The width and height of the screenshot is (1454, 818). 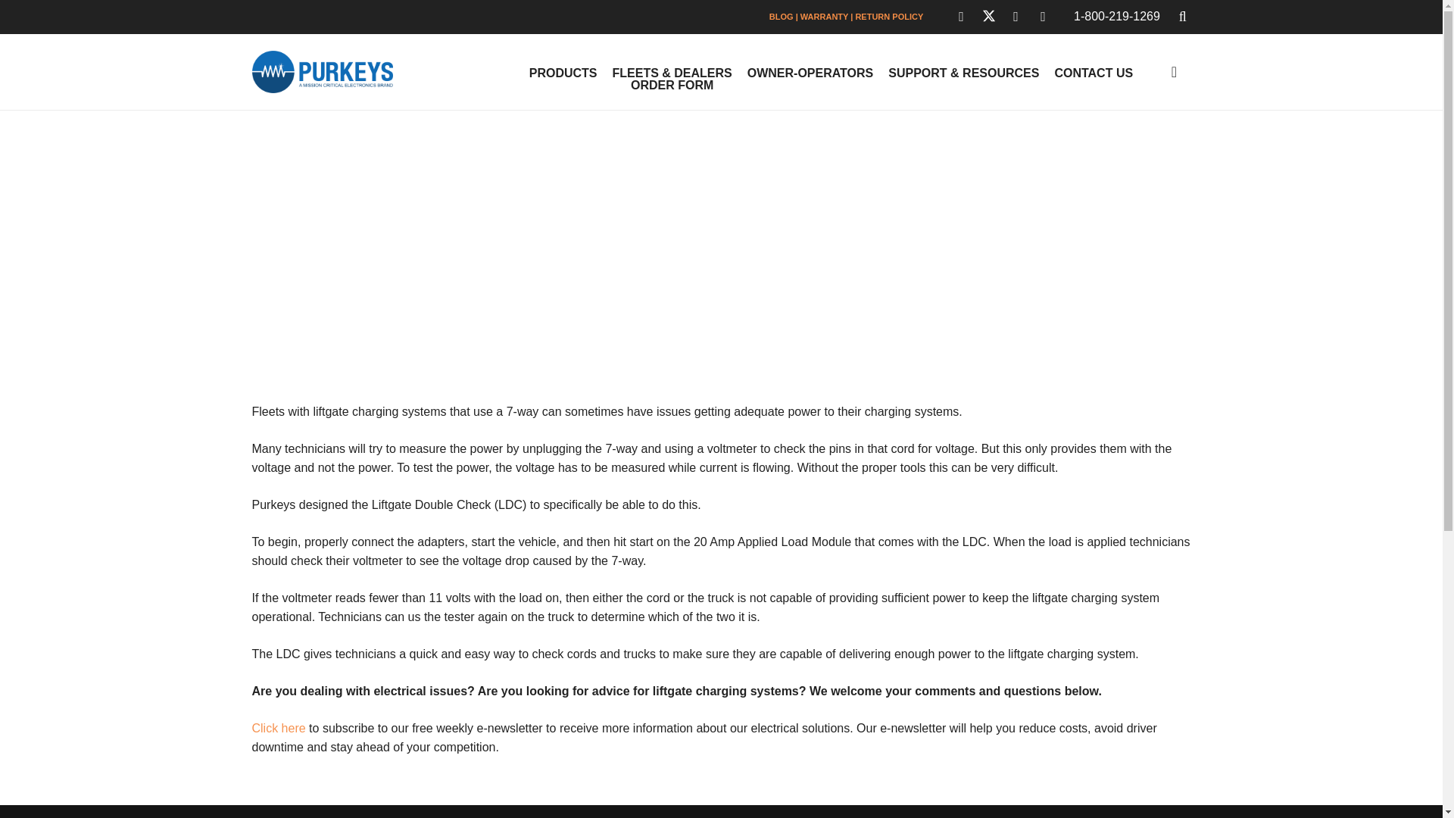 What do you see at coordinates (989, 17) in the screenshot?
I see `Twitter` at bounding box center [989, 17].